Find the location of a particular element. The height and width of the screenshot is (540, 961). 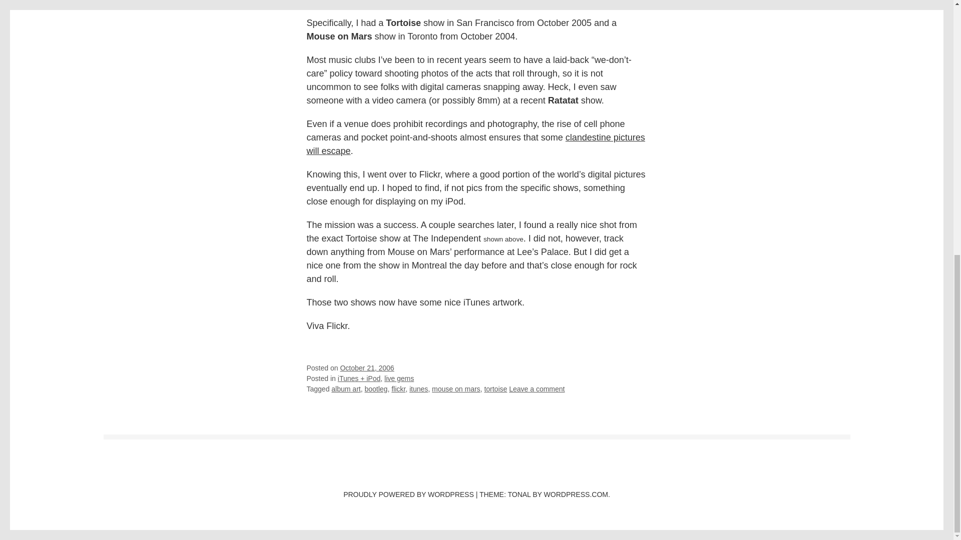

PROUDLY POWERED BY WORDPRESS is located at coordinates (408, 494).